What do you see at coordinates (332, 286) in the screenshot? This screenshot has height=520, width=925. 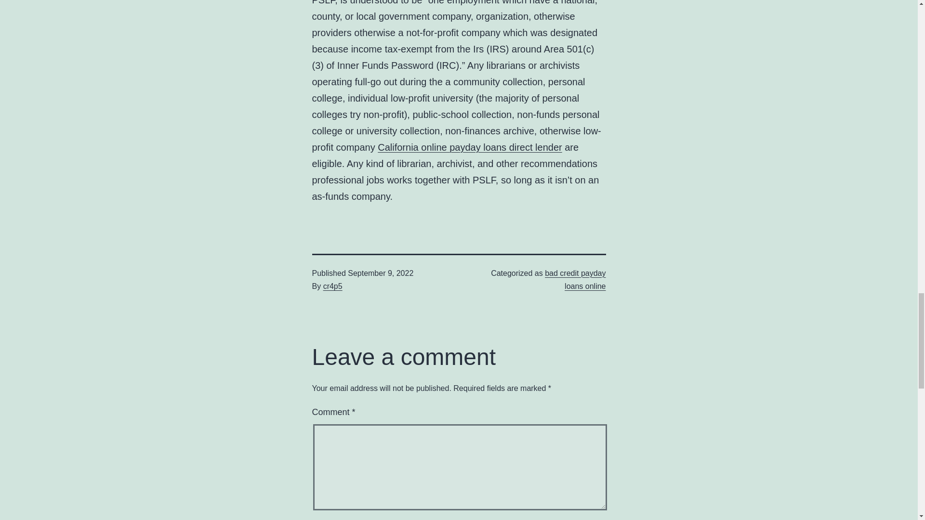 I see `cr4p5` at bounding box center [332, 286].